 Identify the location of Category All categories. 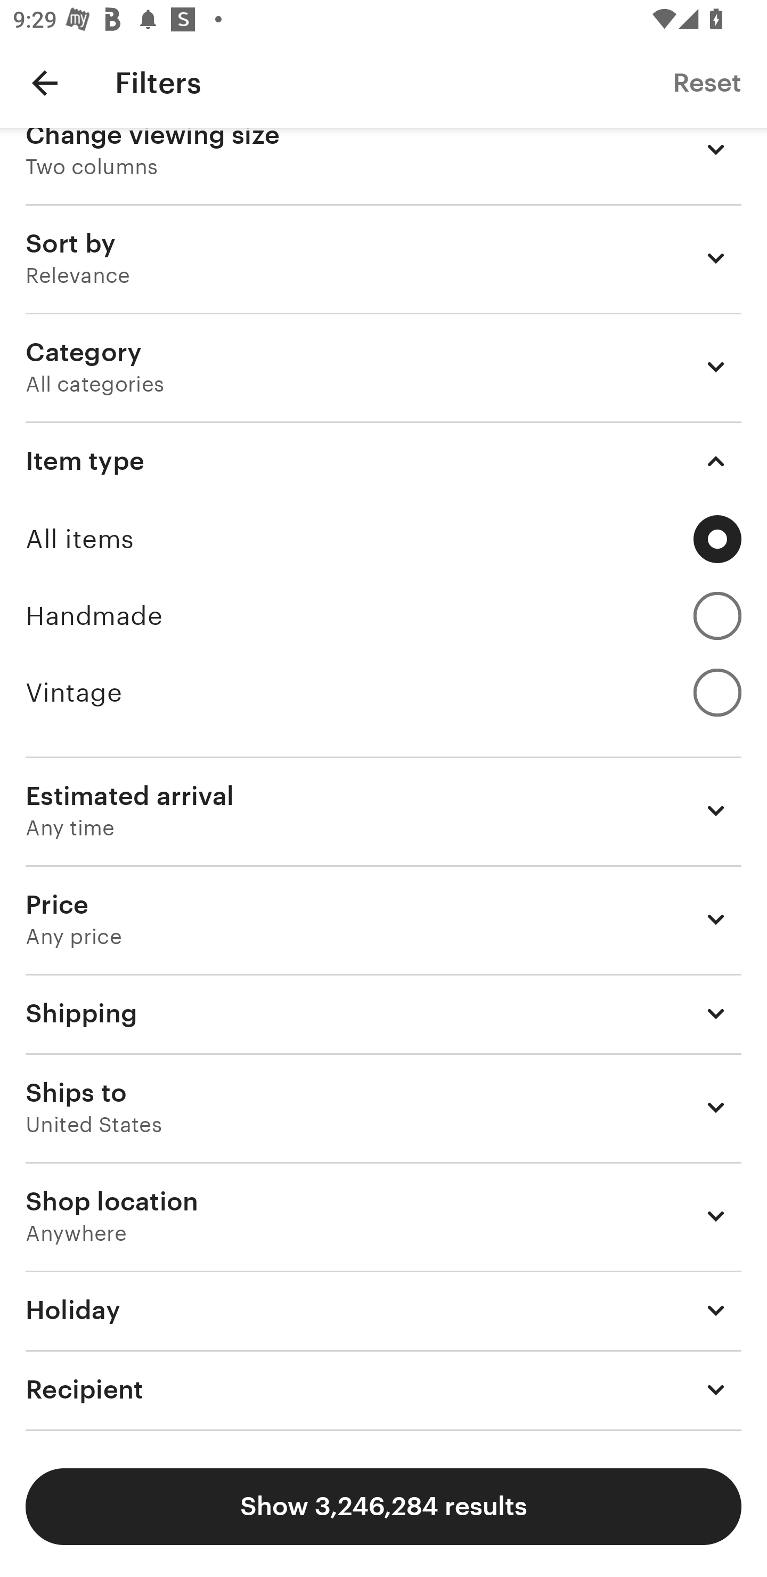
(383, 367).